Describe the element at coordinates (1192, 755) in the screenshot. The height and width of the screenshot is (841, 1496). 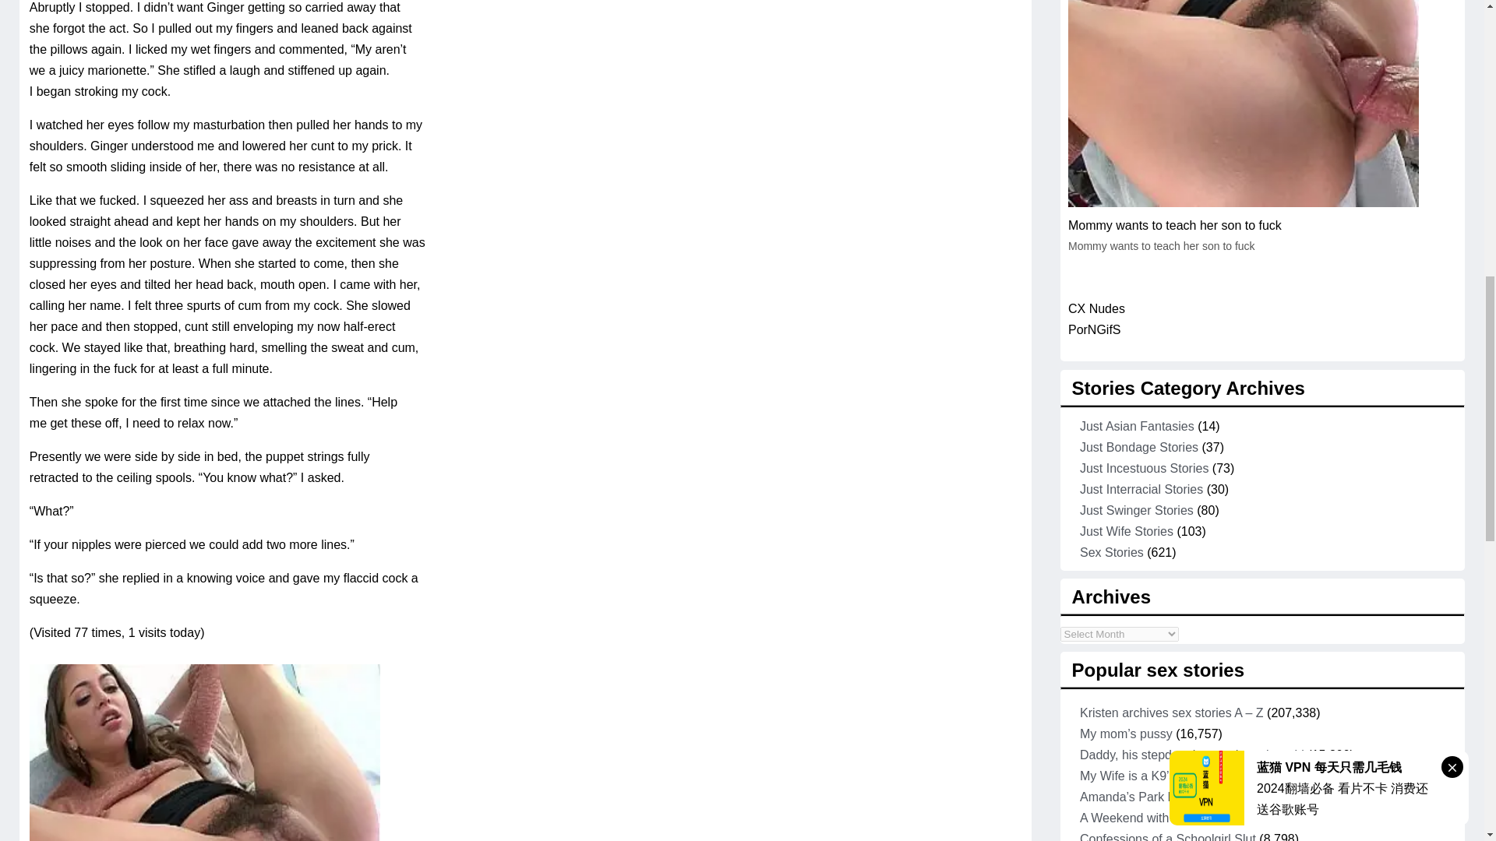
I see `Daddy, his stepdaughter and another girl` at that location.